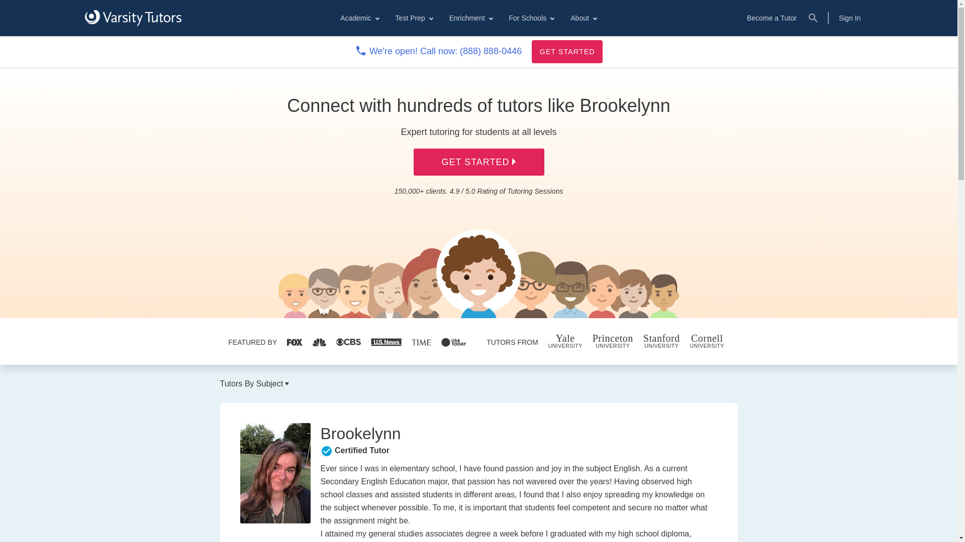 Image resolution: width=965 pixels, height=542 pixels. Describe the element at coordinates (359, 18) in the screenshot. I see `Academic` at that location.